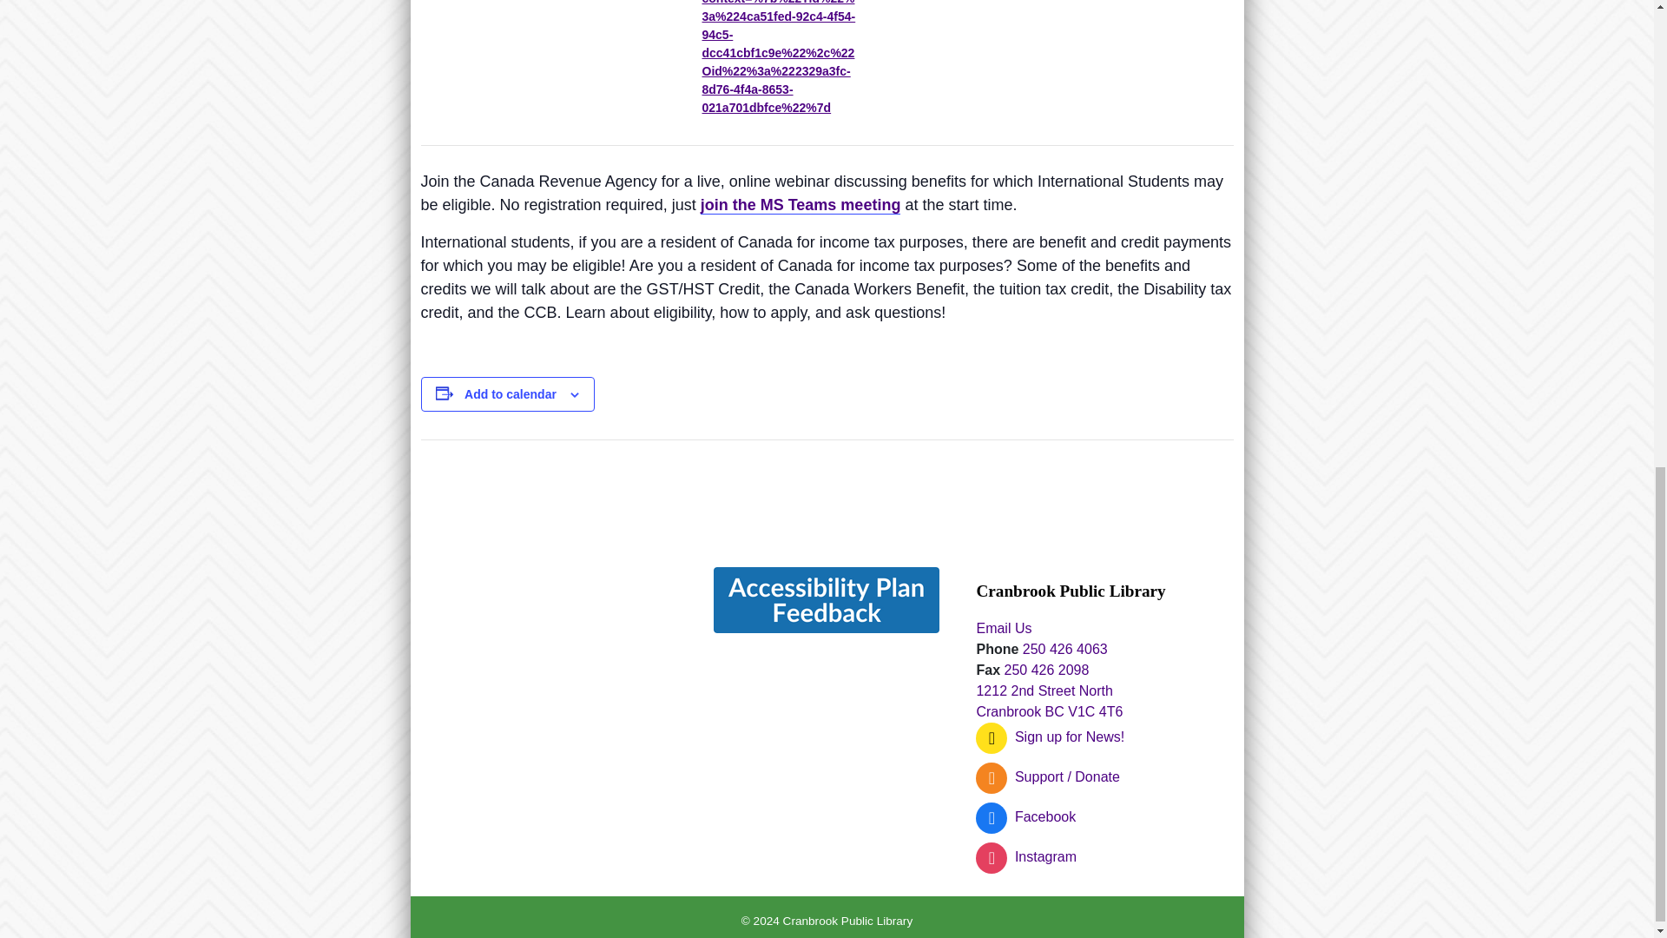 The height and width of the screenshot is (938, 1667). What do you see at coordinates (548, 697) in the screenshot?
I see `Google Maps` at bounding box center [548, 697].